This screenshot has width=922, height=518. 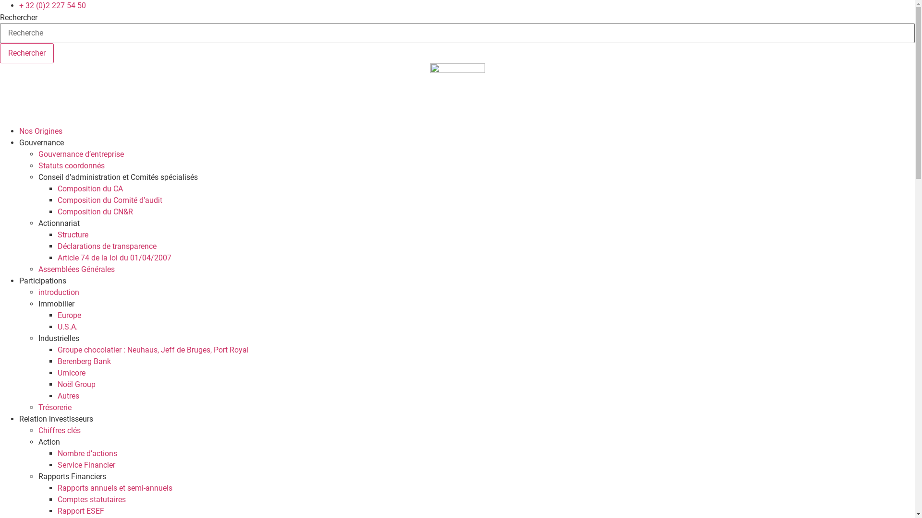 I want to click on Gouvernance, so click(x=41, y=143).